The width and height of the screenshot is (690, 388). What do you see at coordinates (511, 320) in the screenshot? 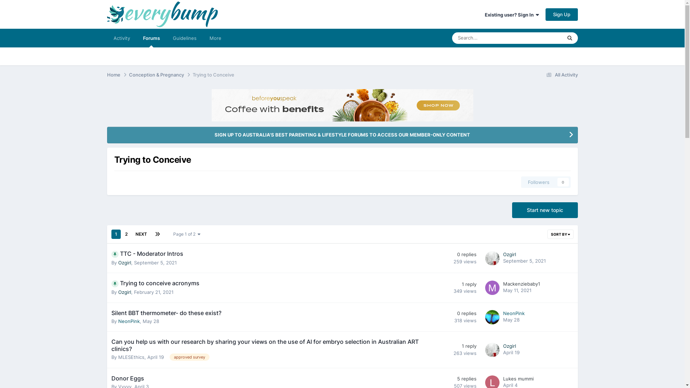
I see `May 28` at bounding box center [511, 320].